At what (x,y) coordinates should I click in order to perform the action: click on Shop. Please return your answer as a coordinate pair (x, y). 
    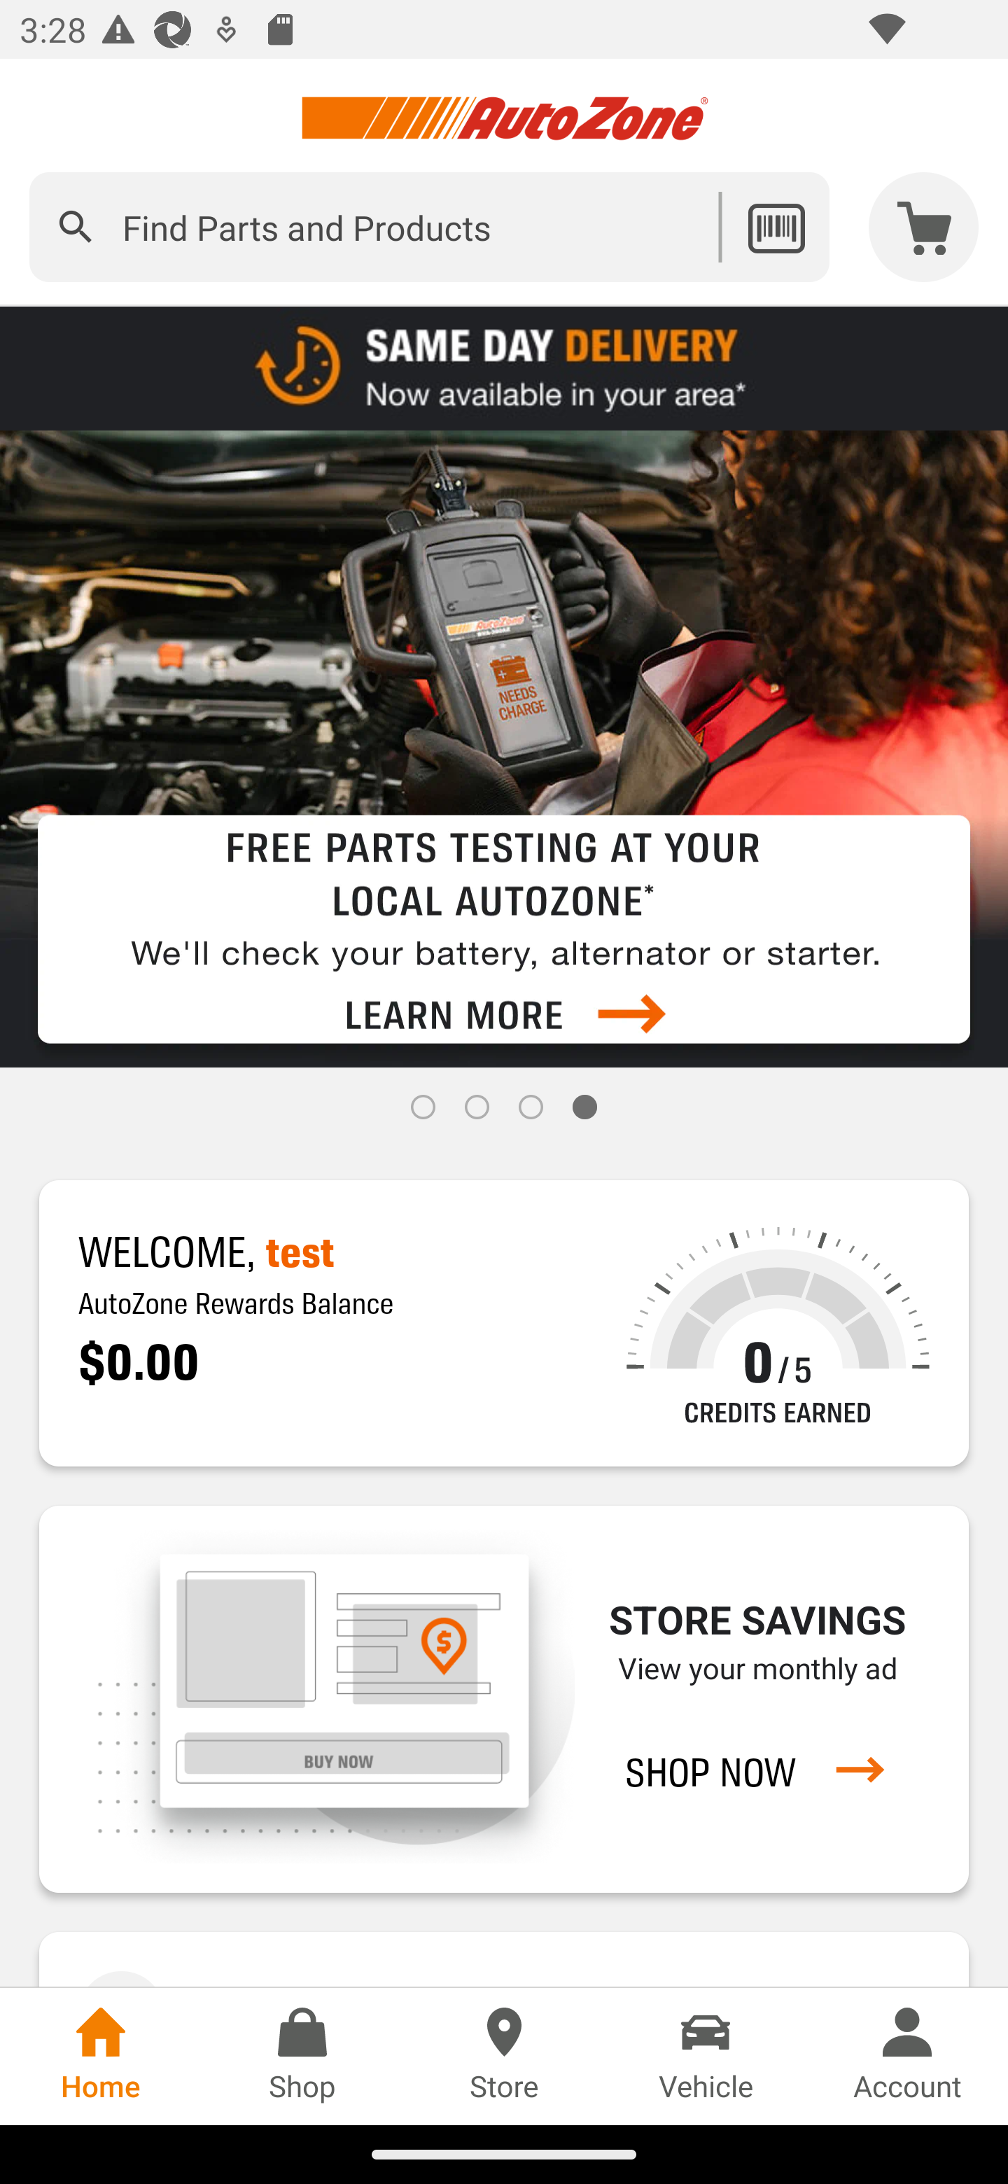
    Looking at the image, I should click on (302, 2056).